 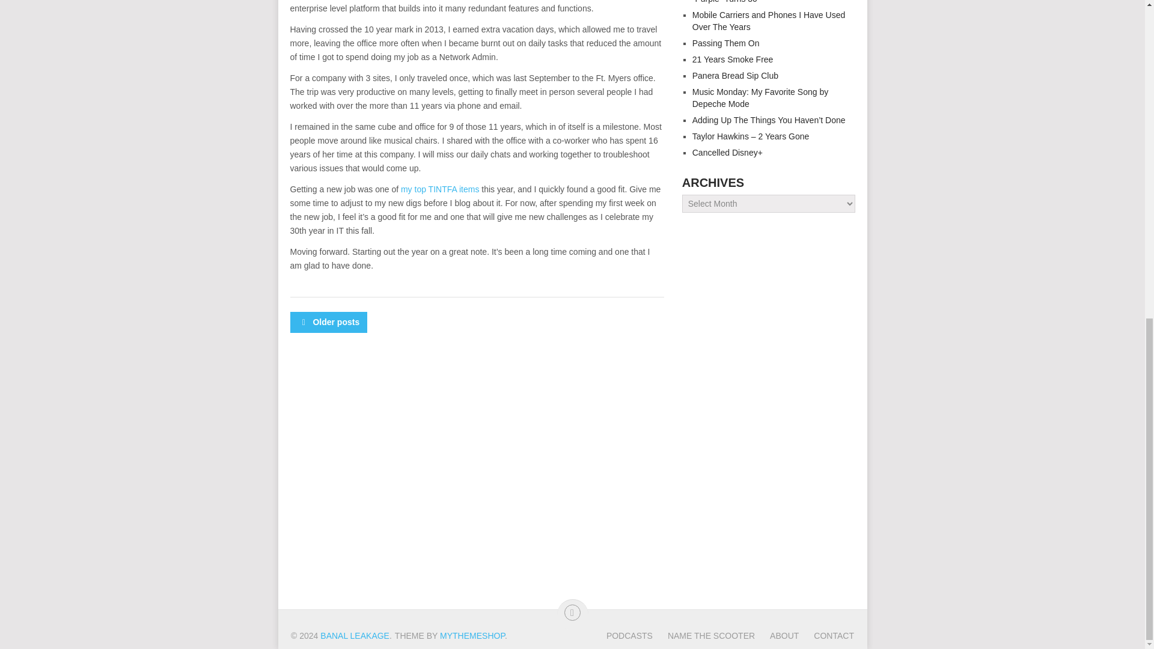 I want to click on Random Bits of Whatever, so click(x=355, y=635).